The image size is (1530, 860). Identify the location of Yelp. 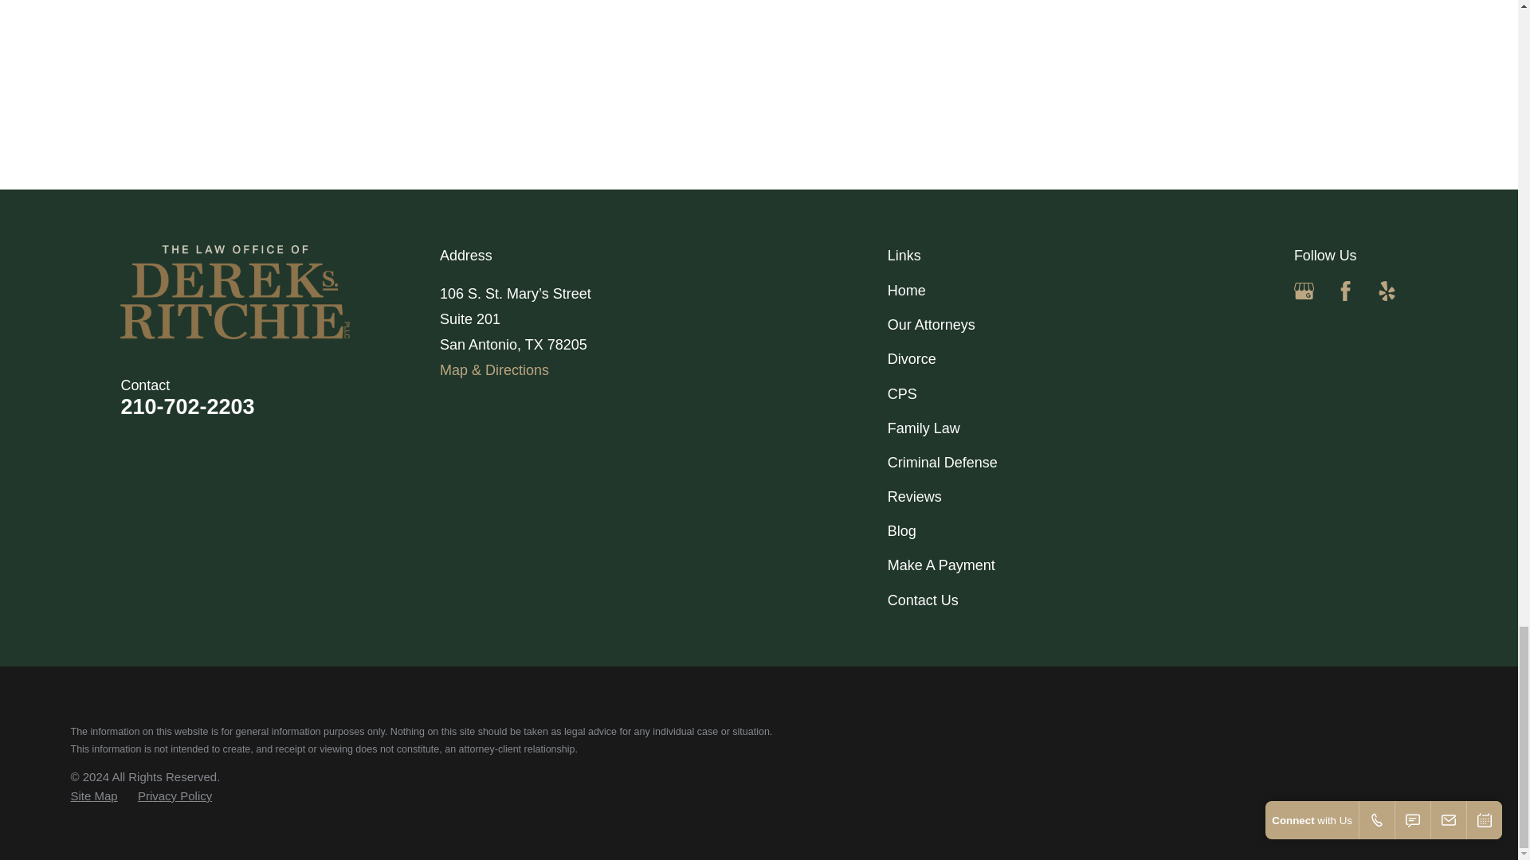
(1387, 291).